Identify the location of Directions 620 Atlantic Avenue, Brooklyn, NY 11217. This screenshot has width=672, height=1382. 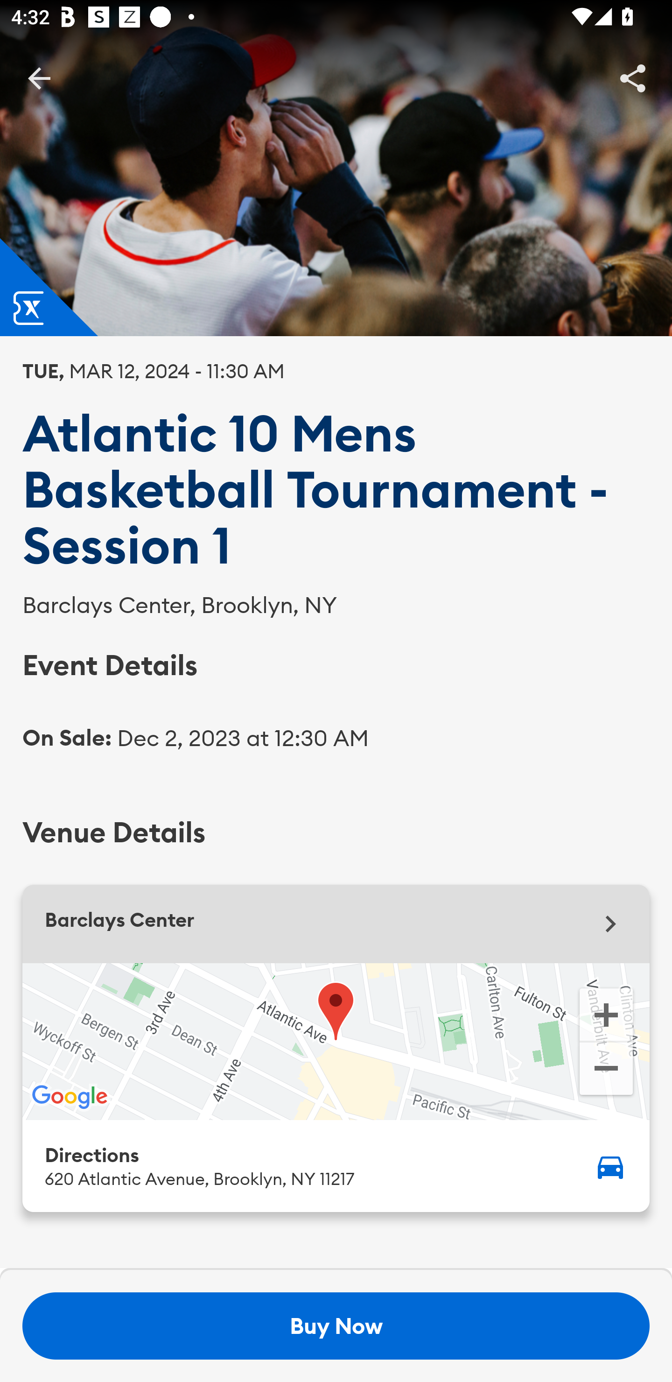
(336, 1165).